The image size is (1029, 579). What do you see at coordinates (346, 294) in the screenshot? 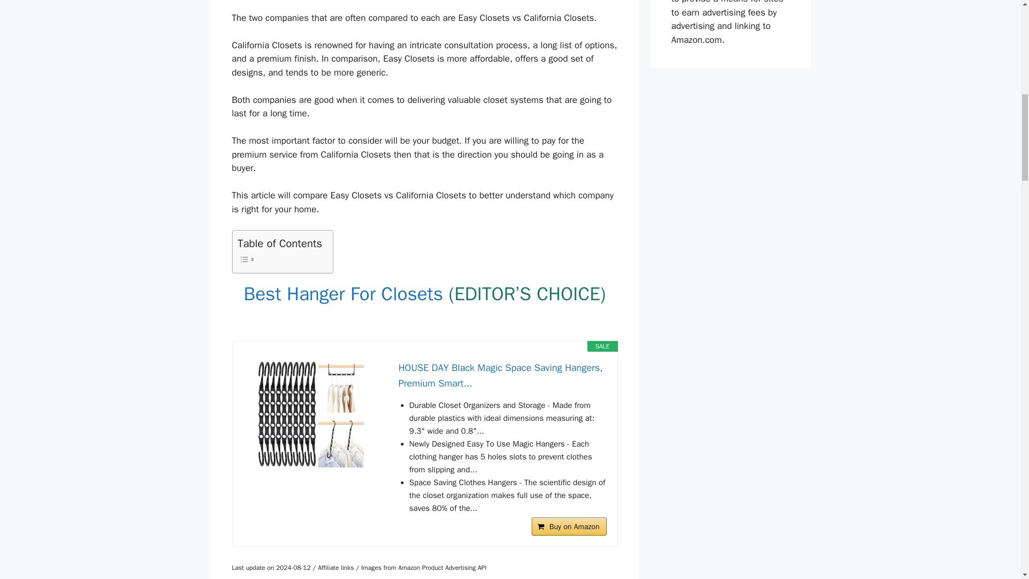
I see `Best Hanger For Closets` at bounding box center [346, 294].